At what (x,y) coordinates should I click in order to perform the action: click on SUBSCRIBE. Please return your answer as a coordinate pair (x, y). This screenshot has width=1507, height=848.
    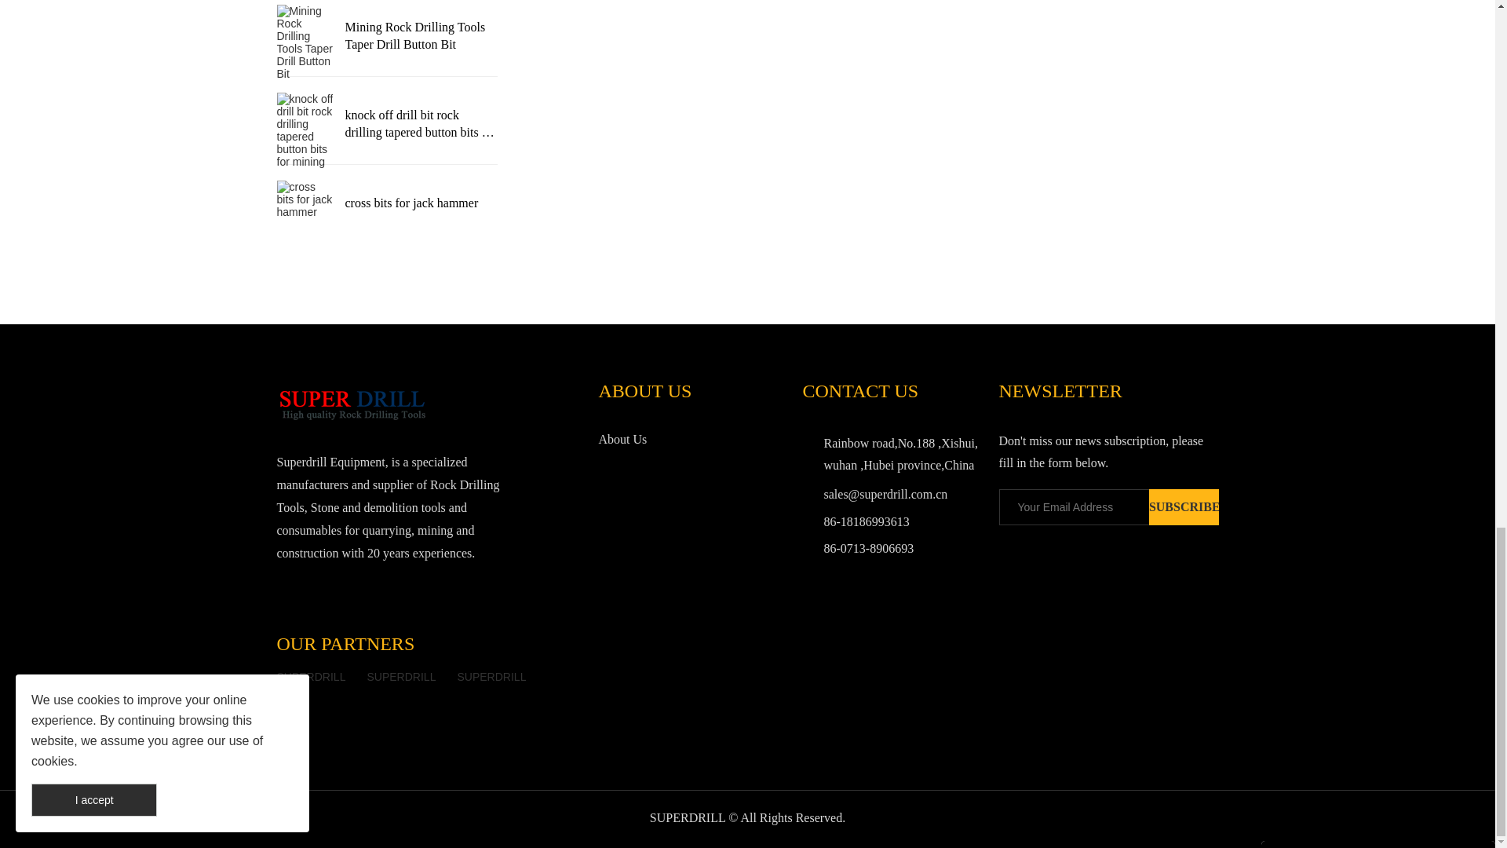
    Looking at the image, I should click on (1184, 507).